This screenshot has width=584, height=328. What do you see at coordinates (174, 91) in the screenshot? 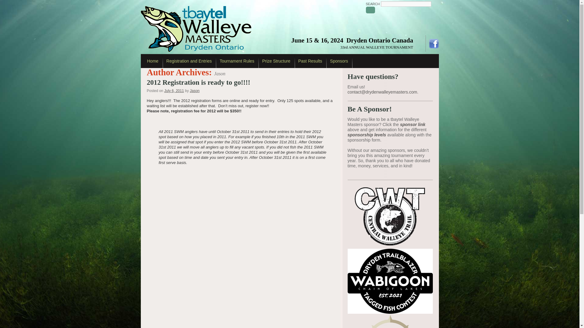
I see `July 6, 2011` at bounding box center [174, 91].